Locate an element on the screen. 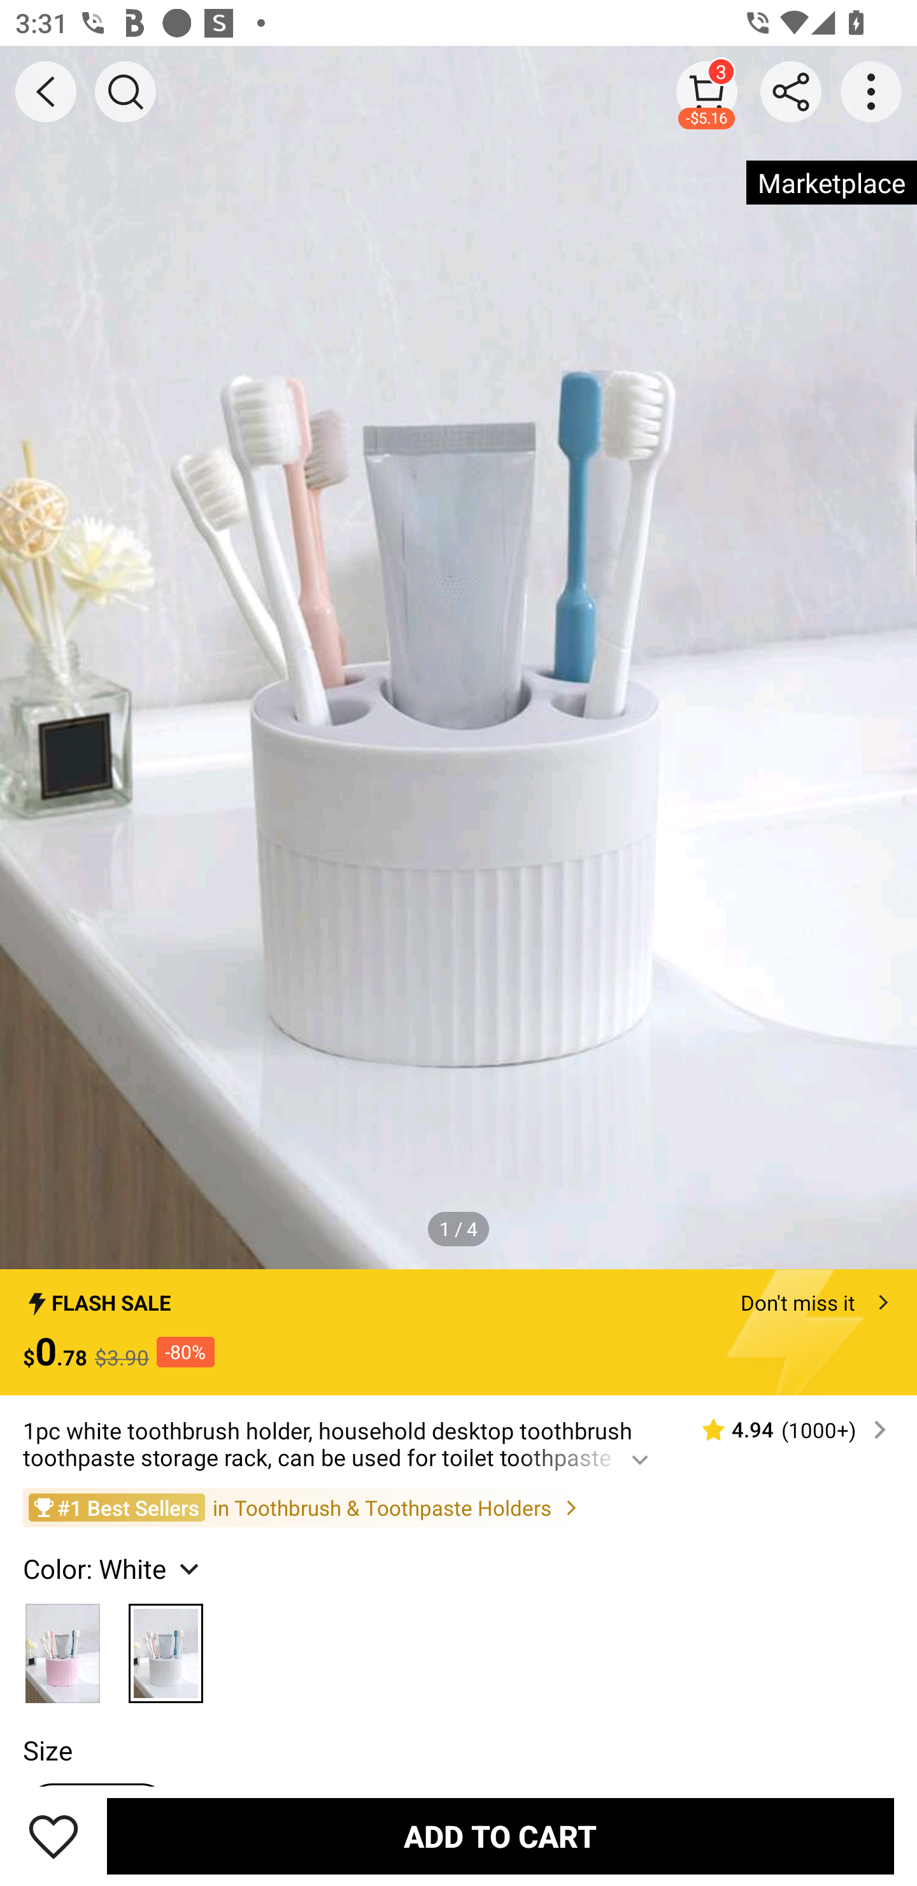 This screenshot has width=917, height=1886. ADD TO CART is located at coordinates (501, 1836).